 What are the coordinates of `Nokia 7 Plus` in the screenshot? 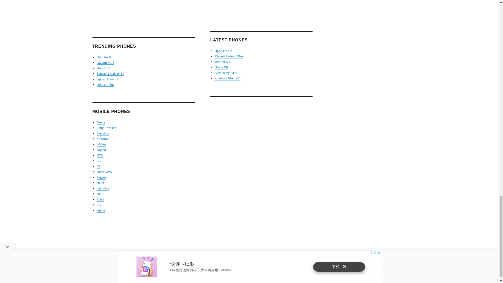 It's located at (105, 84).